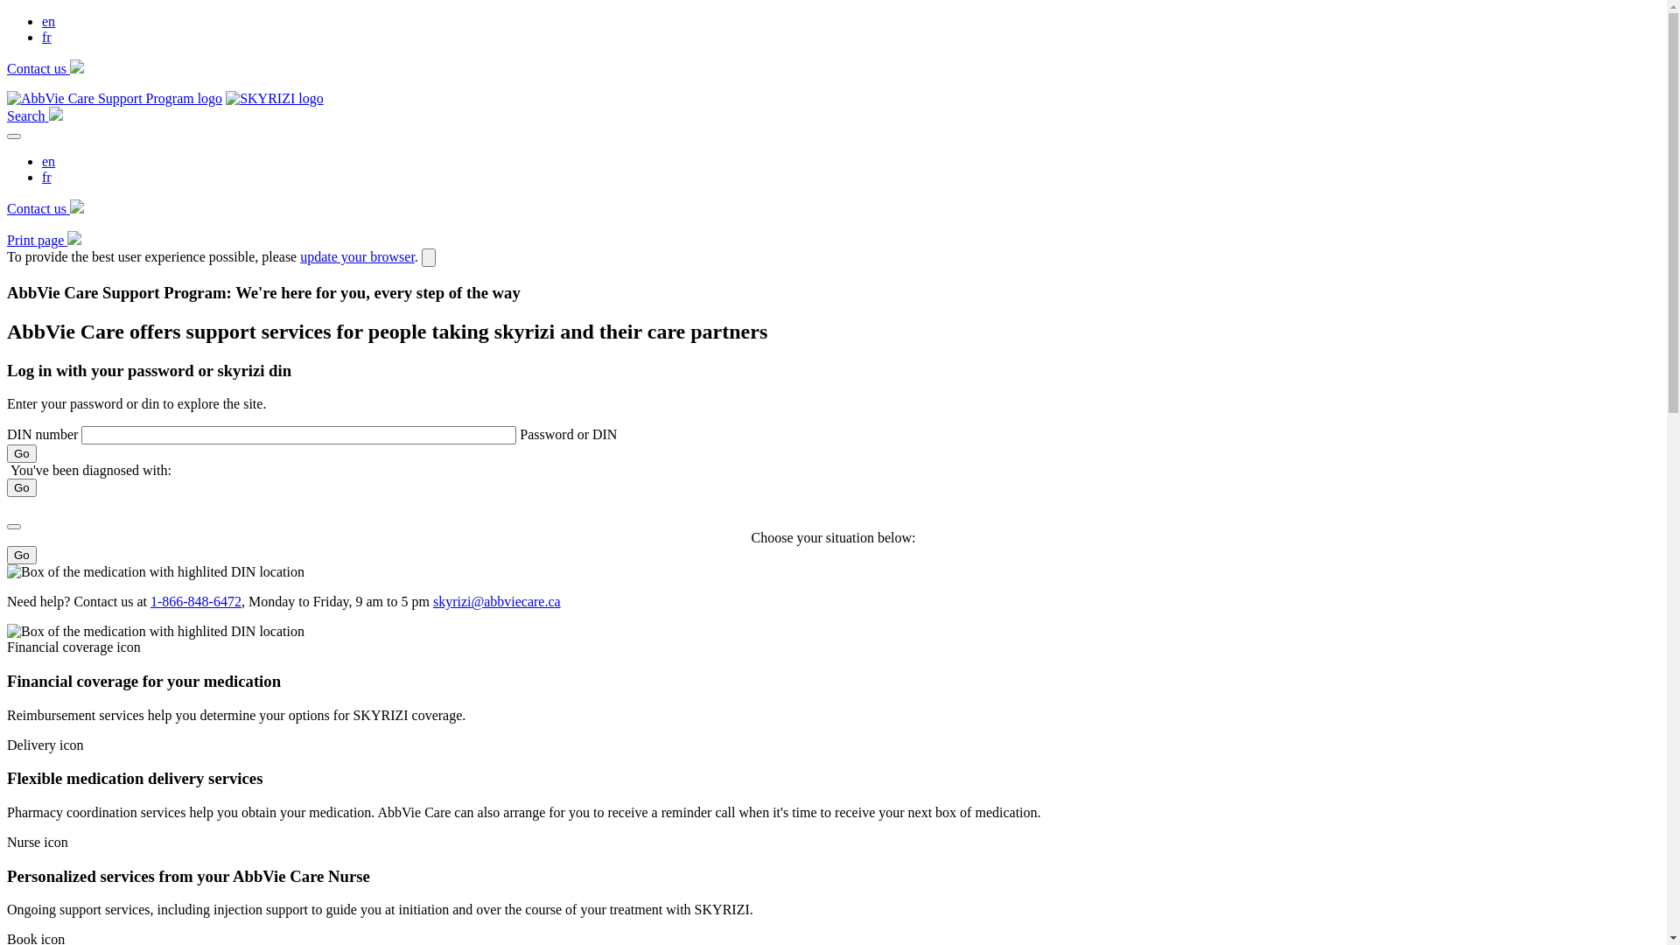 Image resolution: width=1680 pixels, height=945 pixels. What do you see at coordinates (497, 602) in the screenshot?
I see `skyrizi@abbviecare.ca` at bounding box center [497, 602].